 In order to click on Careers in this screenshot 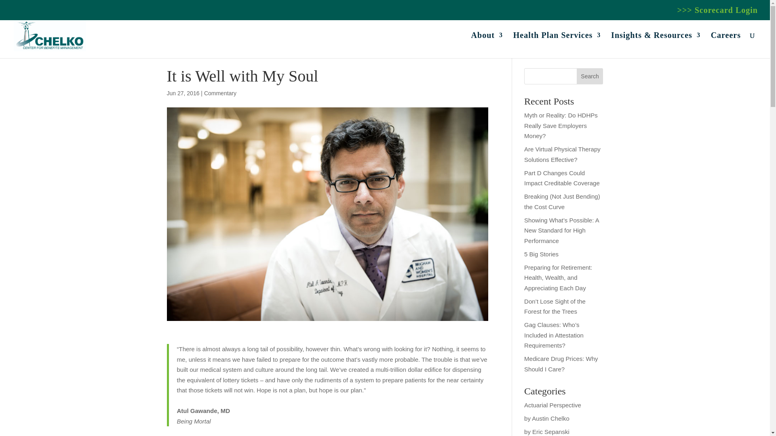, I will do `click(726, 45)`.